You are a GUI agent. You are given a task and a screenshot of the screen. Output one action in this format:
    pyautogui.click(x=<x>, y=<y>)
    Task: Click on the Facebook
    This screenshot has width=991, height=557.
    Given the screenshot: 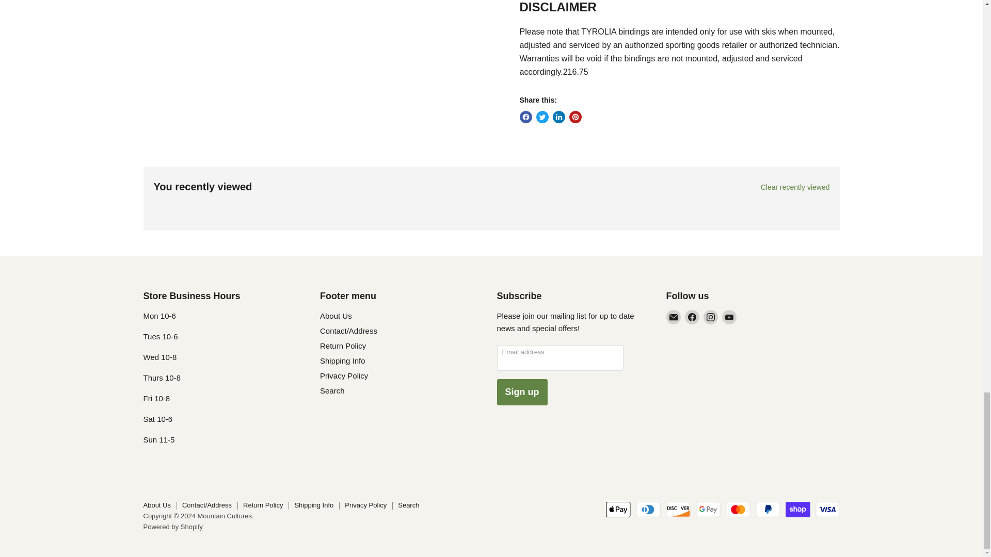 What is the action you would take?
    pyautogui.click(x=692, y=317)
    